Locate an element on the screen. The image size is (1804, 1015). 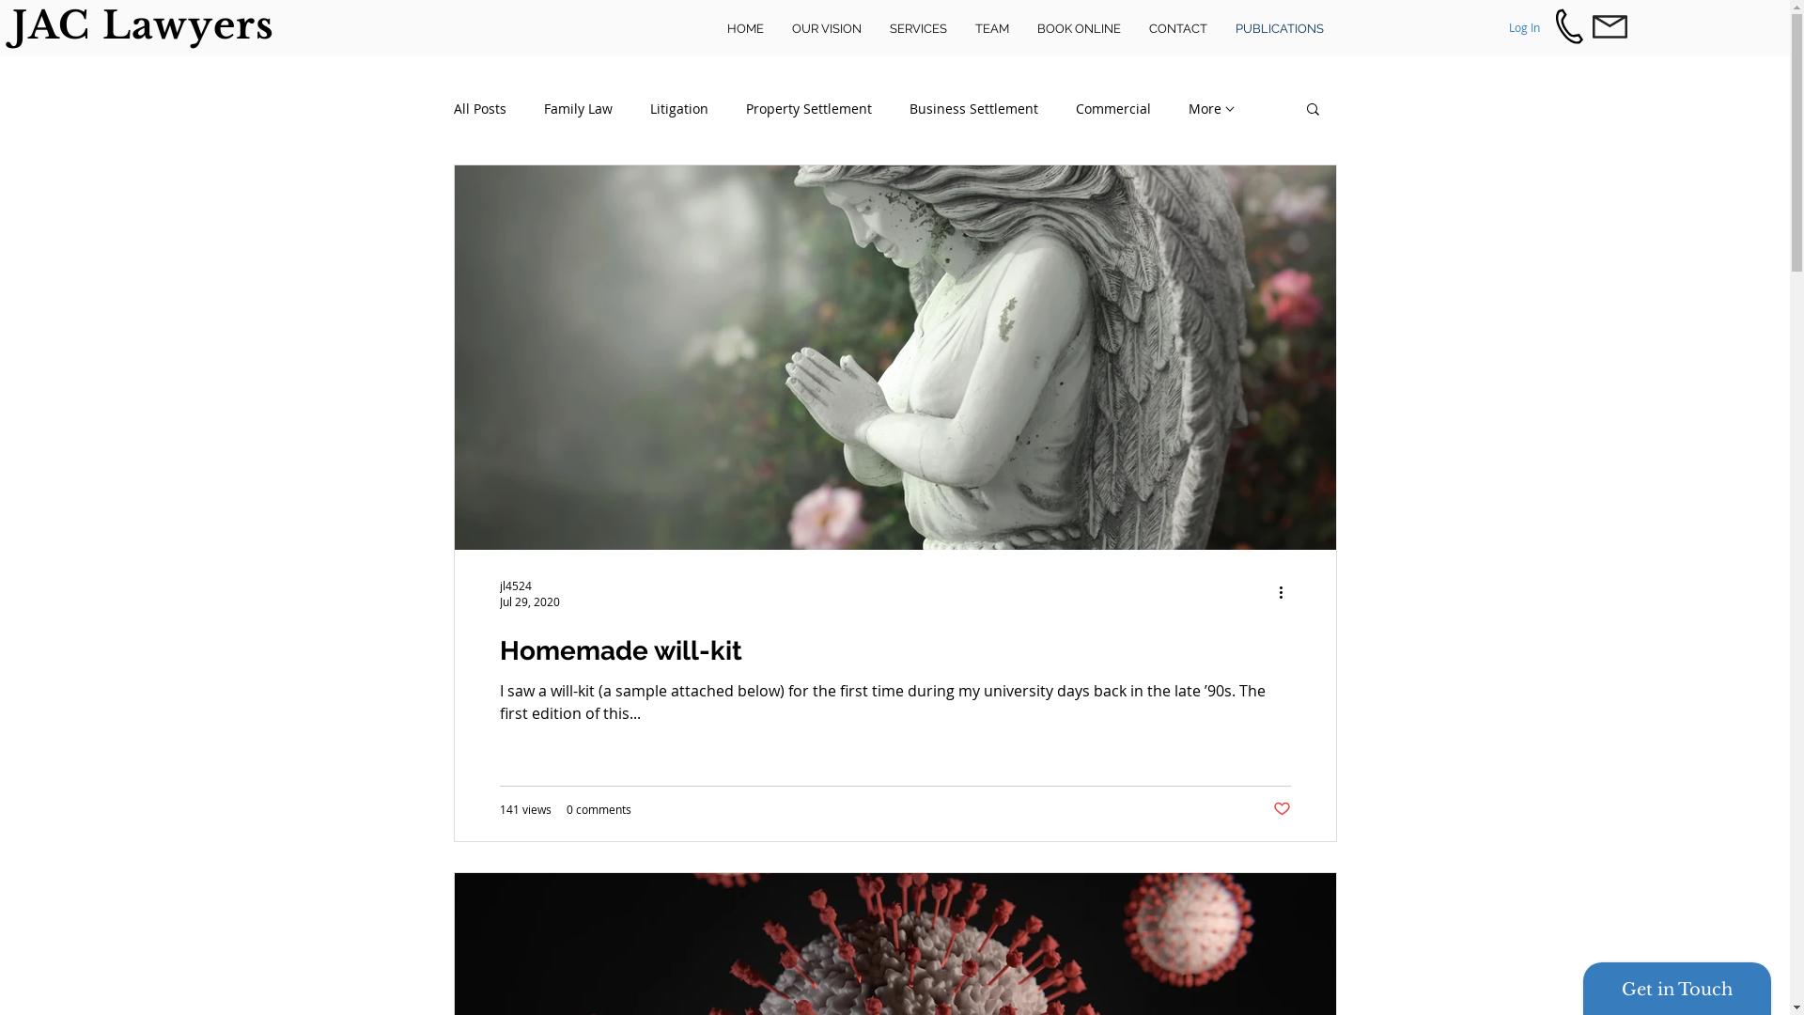
0 comments is located at coordinates (598, 809).